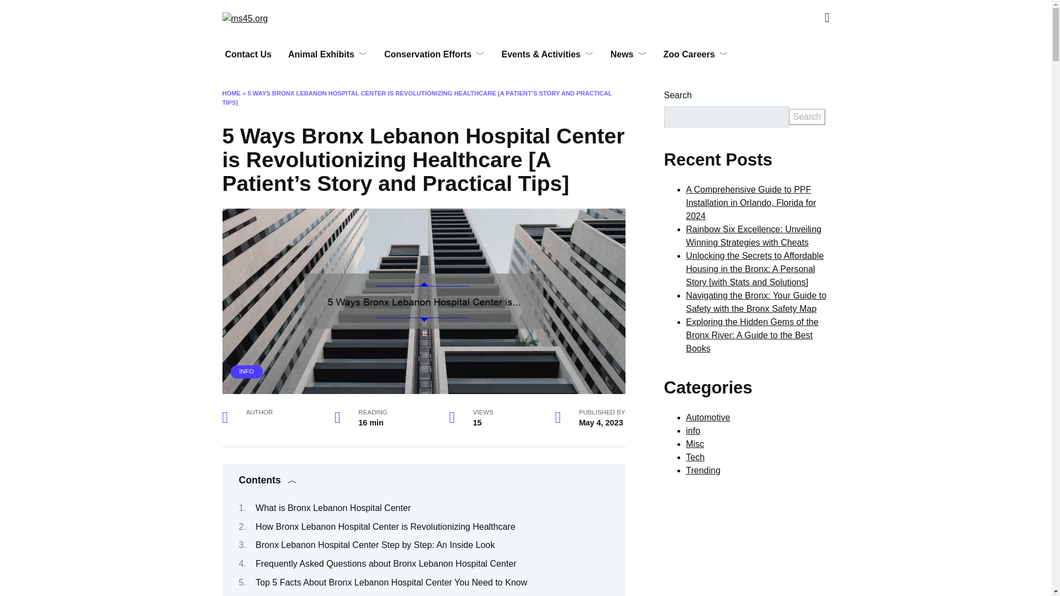 Image resolution: width=1060 pixels, height=596 pixels. I want to click on Contact Us, so click(247, 54).